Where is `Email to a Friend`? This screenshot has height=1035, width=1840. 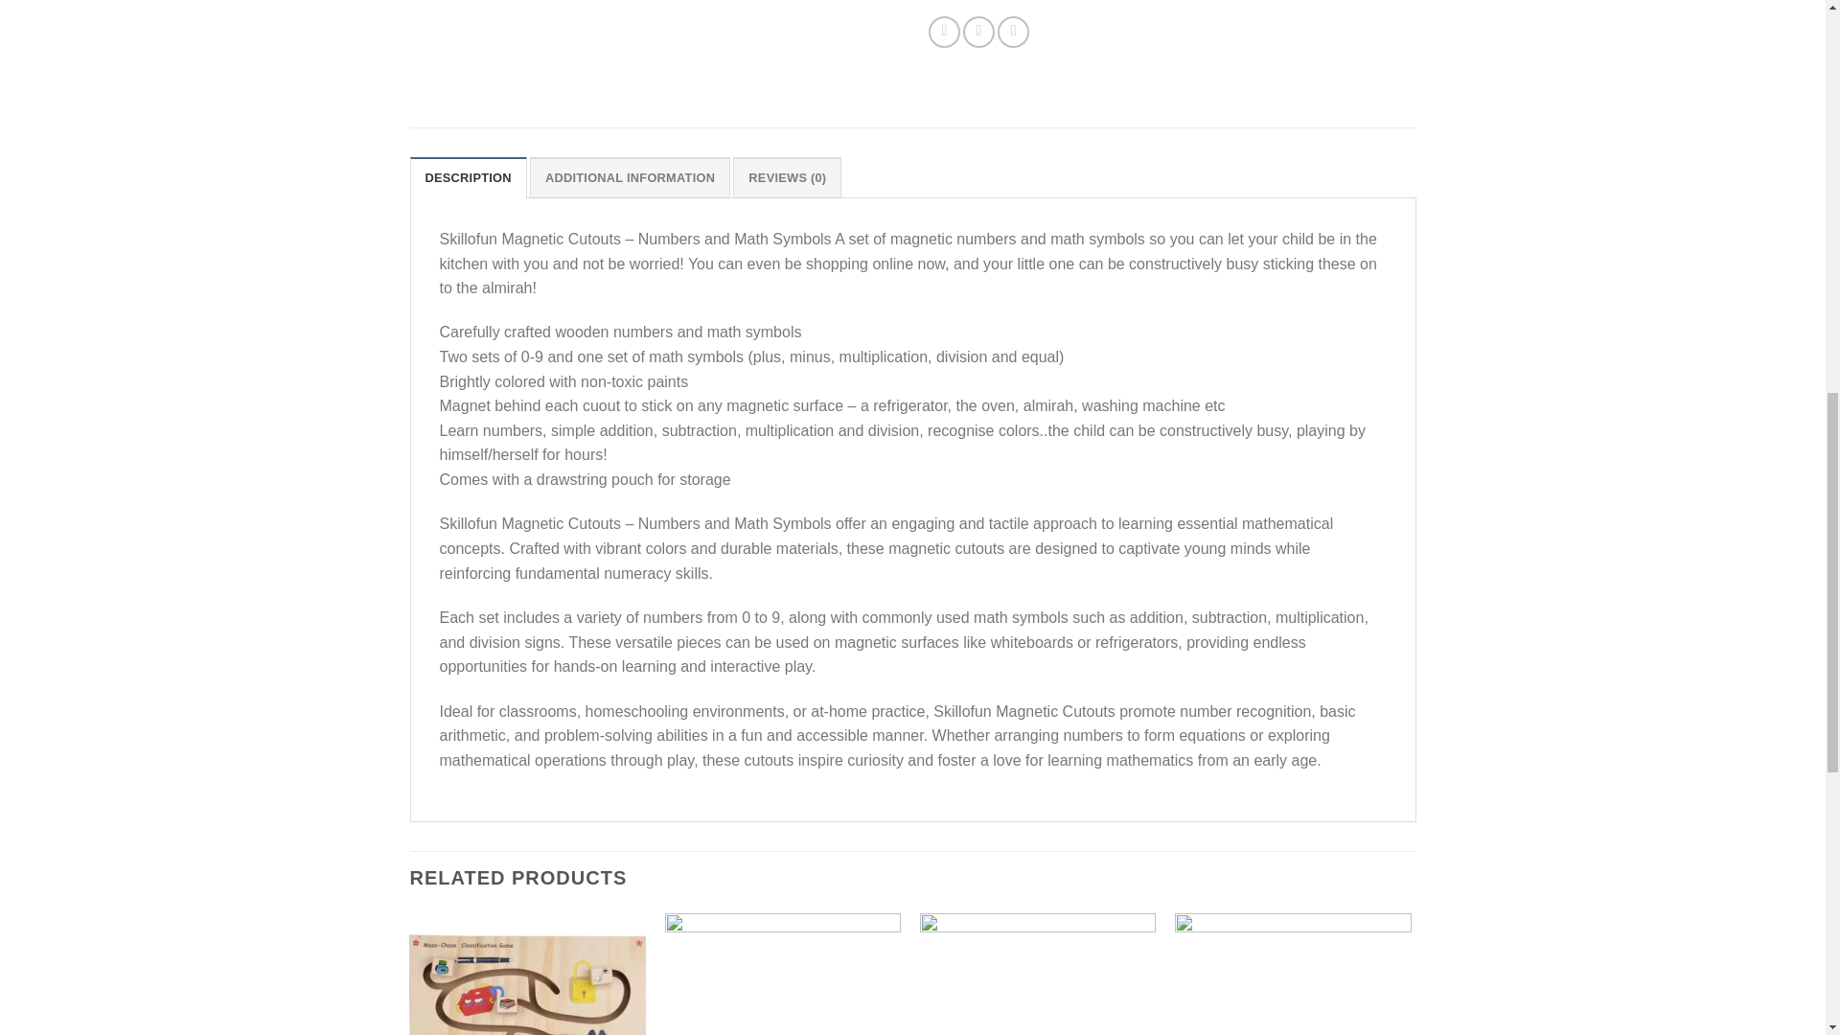 Email to a Friend is located at coordinates (1012, 32).